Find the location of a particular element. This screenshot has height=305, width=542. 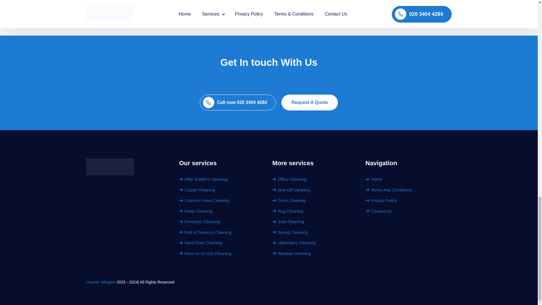

Cleaner Islington is located at coordinates (100, 282).